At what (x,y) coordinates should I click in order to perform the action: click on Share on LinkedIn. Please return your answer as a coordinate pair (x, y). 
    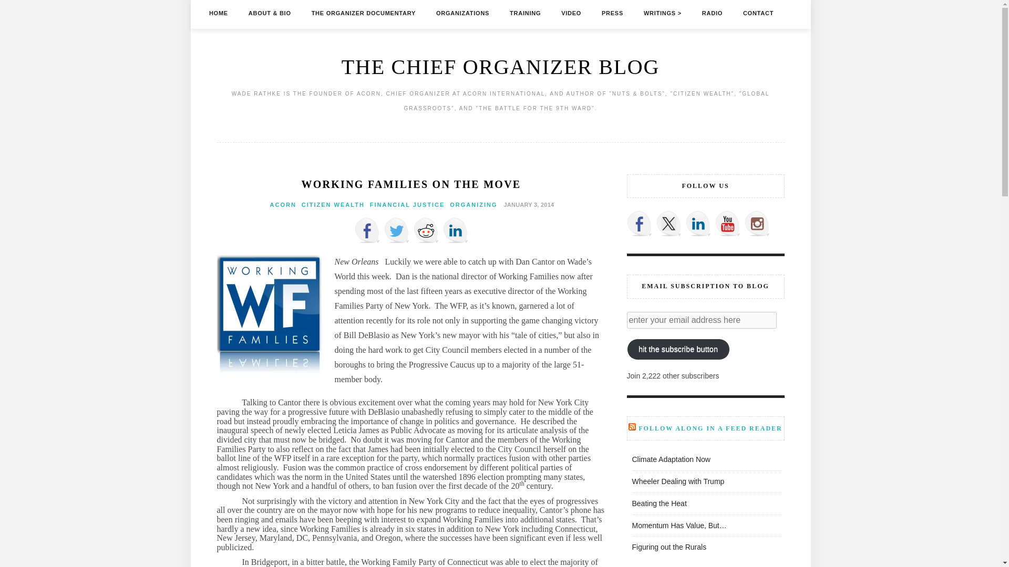
    Looking at the image, I should click on (455, 230).